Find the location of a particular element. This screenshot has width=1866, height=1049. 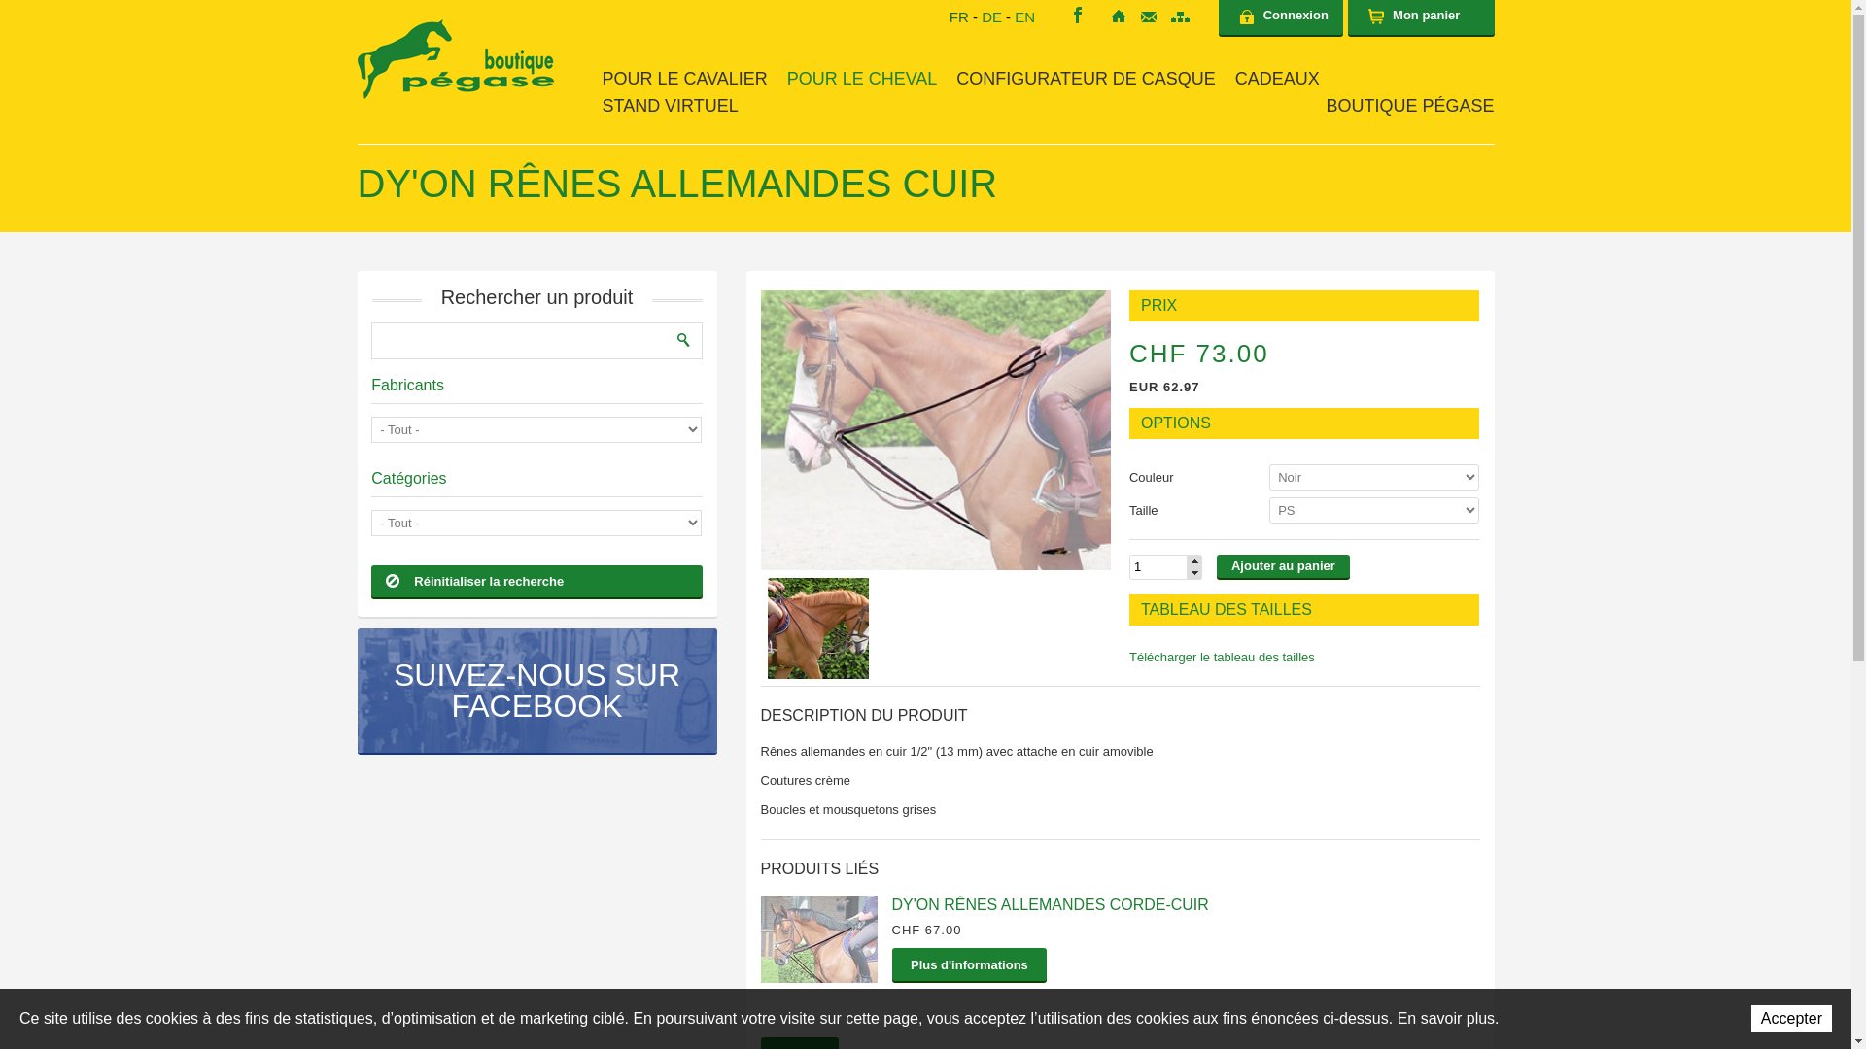

Rechercher is located at coordinates (684, 340).